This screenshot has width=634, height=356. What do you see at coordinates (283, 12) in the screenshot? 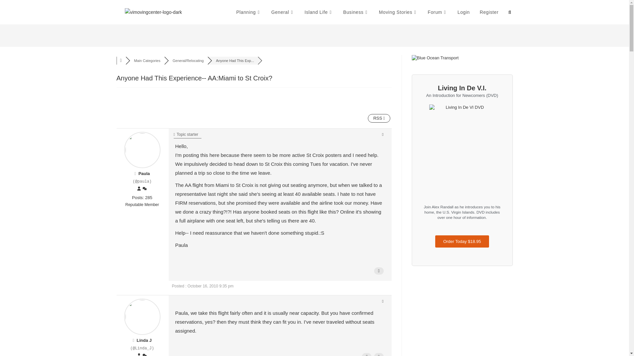
I see `General` at bounding box center [283, 12].